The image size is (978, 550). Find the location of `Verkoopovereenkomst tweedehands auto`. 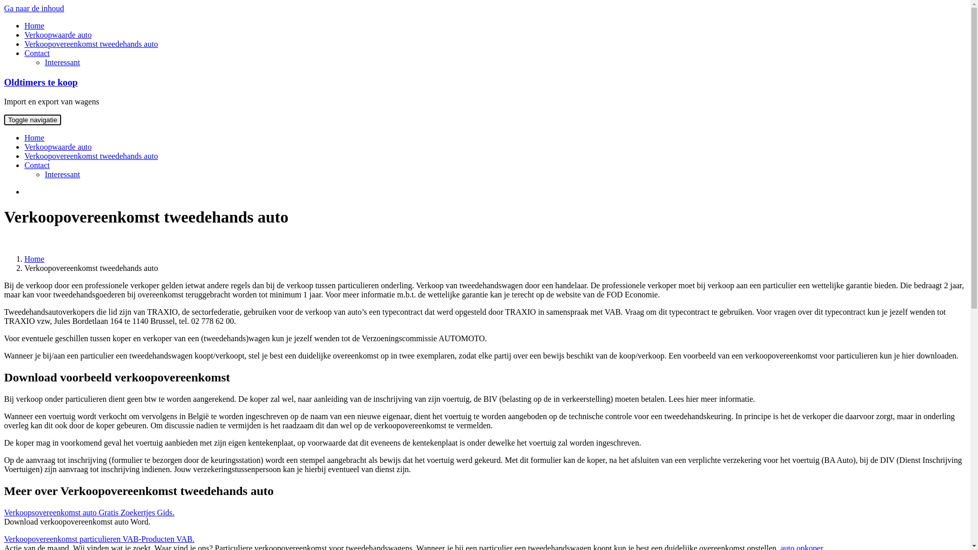

Verkoopovereenkomst tweedehands auto is located at coordinates (91, 156).